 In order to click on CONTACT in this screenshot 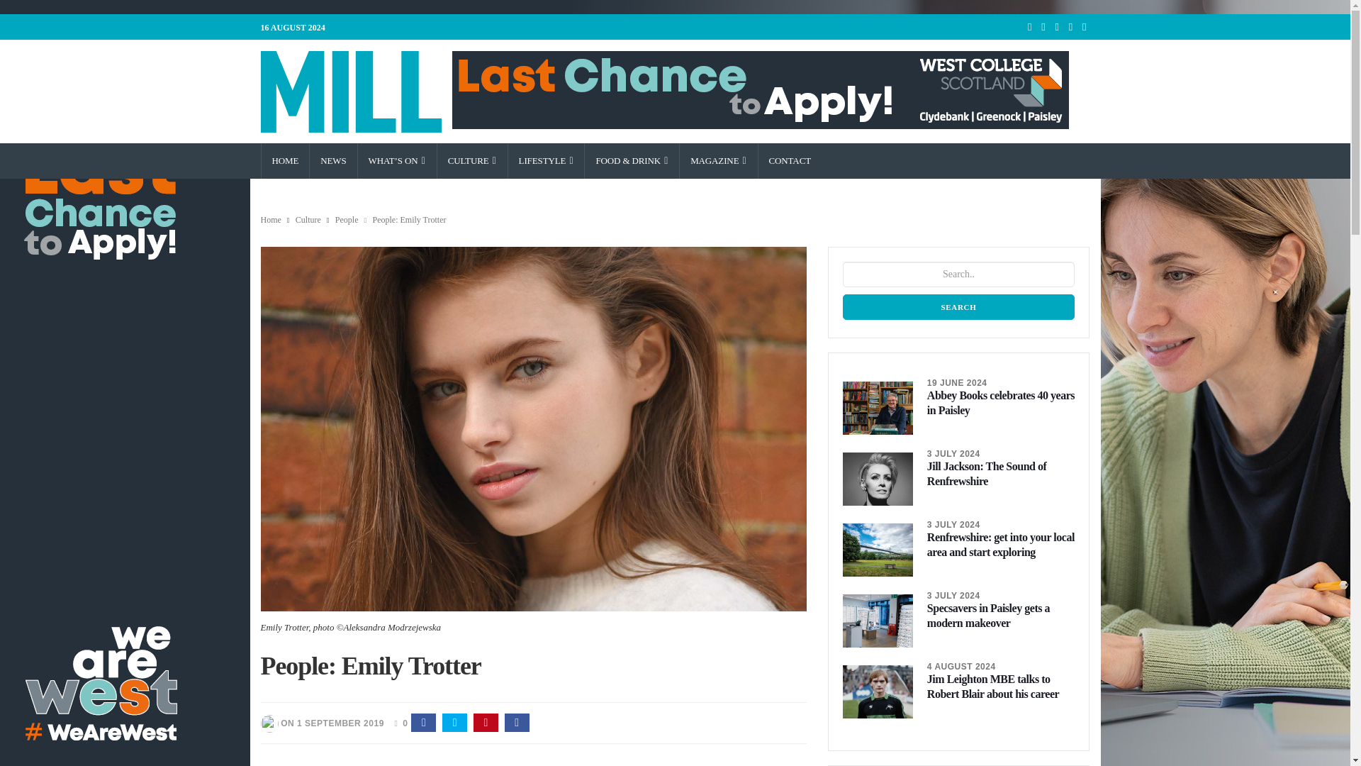, I will do `click(790, 160)`.